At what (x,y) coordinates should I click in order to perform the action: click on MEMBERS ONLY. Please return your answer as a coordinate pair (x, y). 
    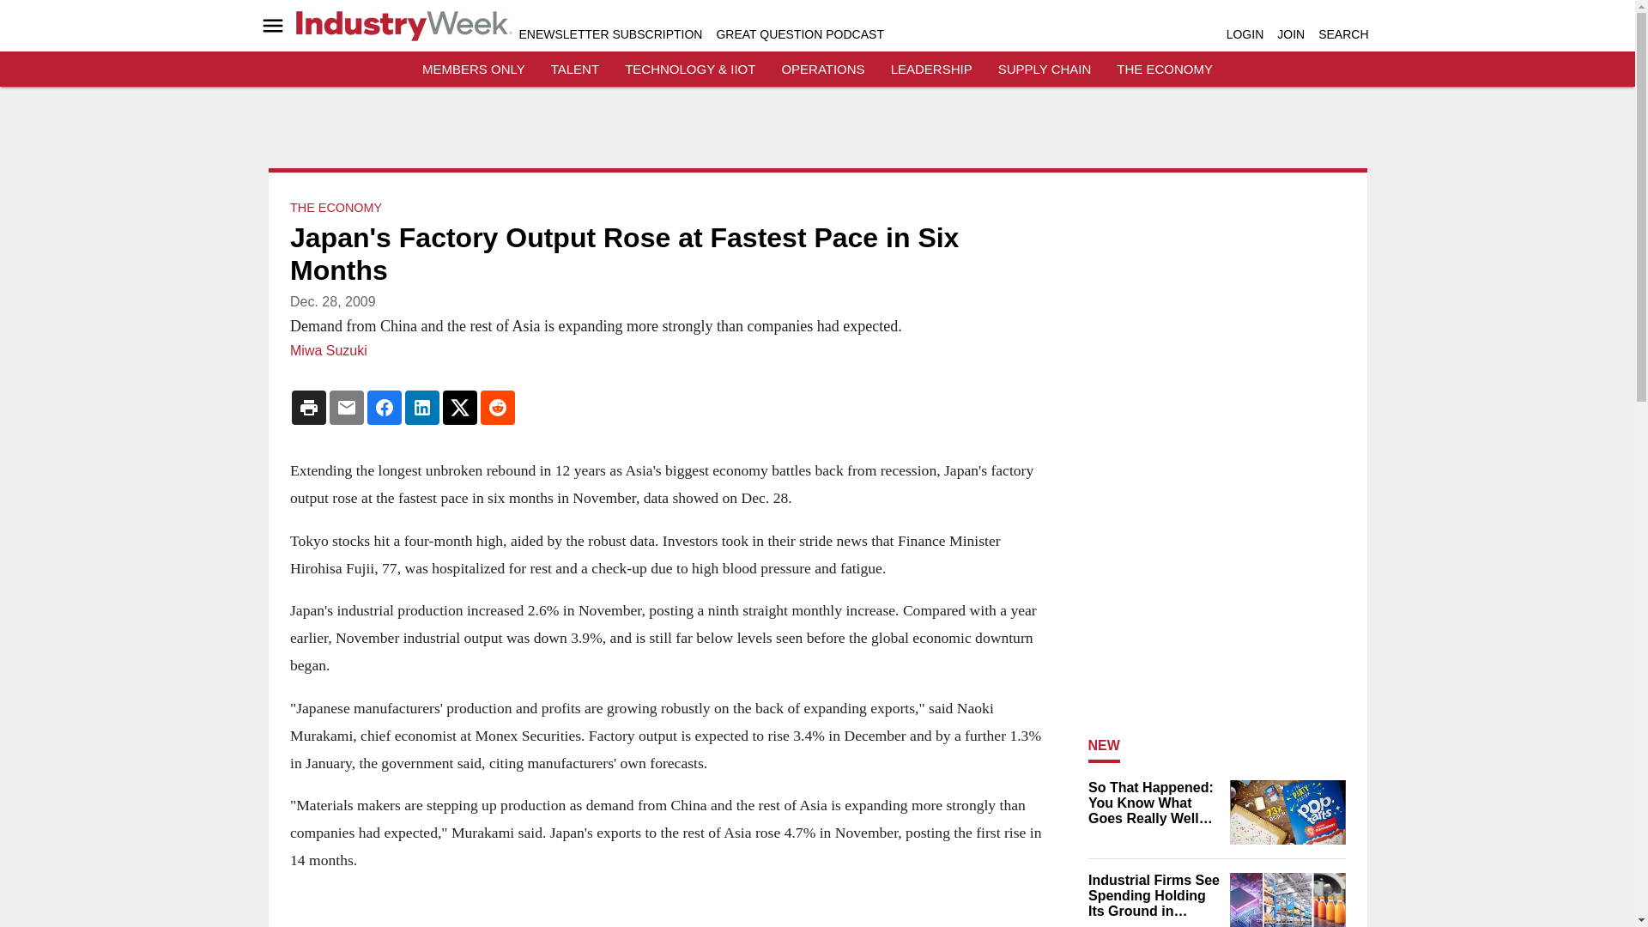
    Looking at the image, I should click on (474, 69).